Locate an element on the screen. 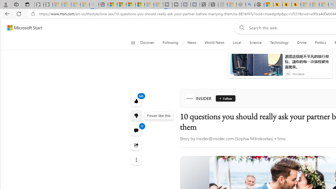 This screenshot has height=189, width=336. See more is located at coordinates (136, 160).